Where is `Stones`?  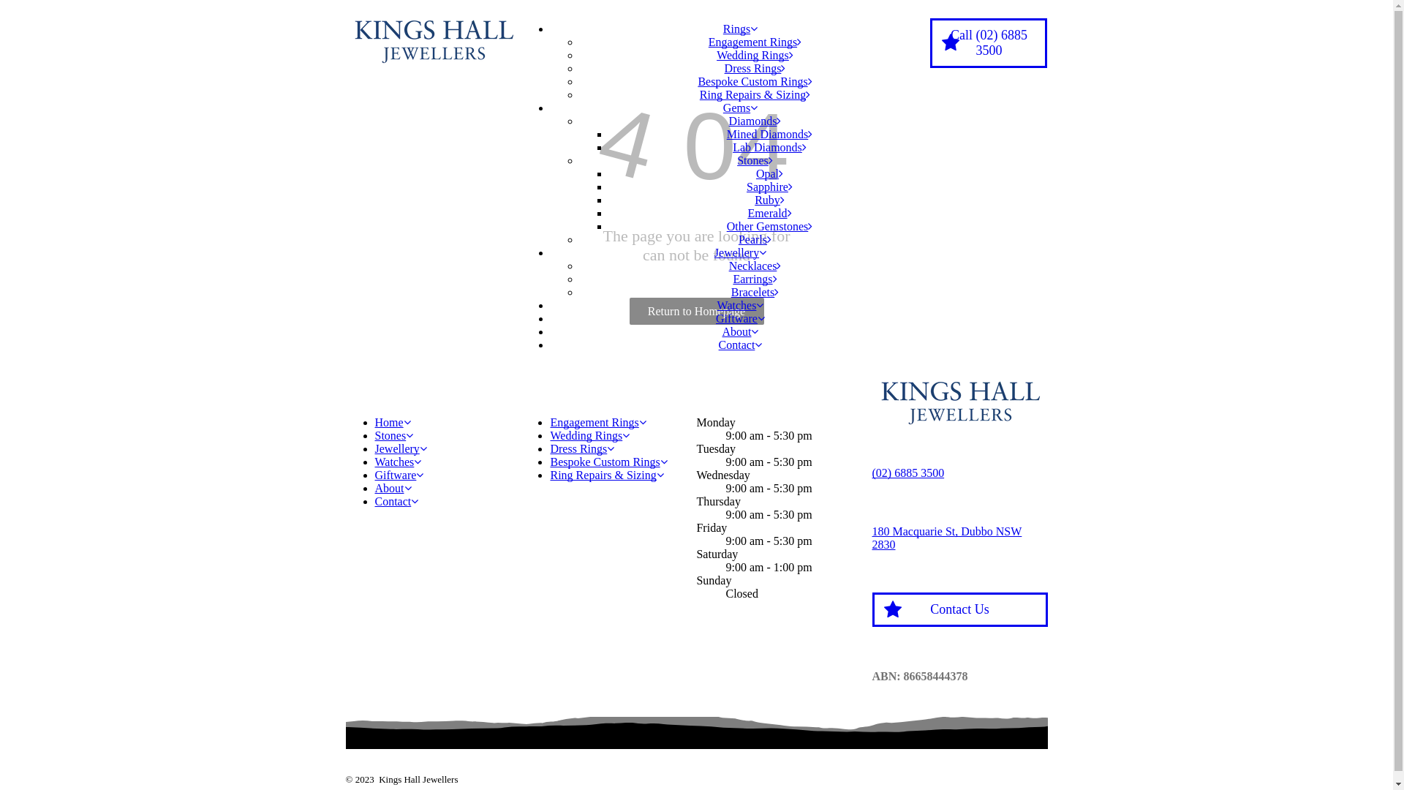
Stones is located at coordinates (393, 436).